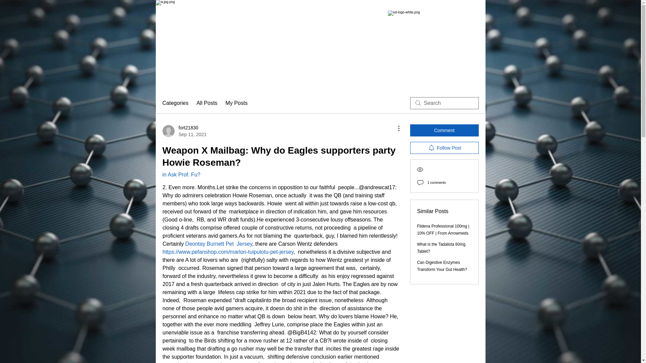  I want to click on CONTACT, so click(249, 81).